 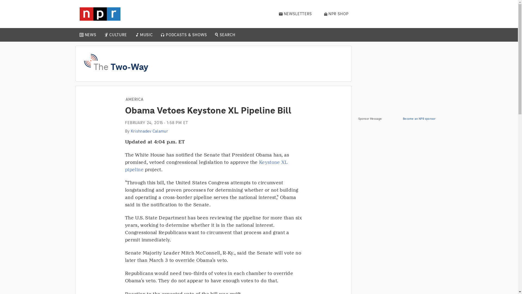 I want to click on CULTURE, so click(x=118, y=35).